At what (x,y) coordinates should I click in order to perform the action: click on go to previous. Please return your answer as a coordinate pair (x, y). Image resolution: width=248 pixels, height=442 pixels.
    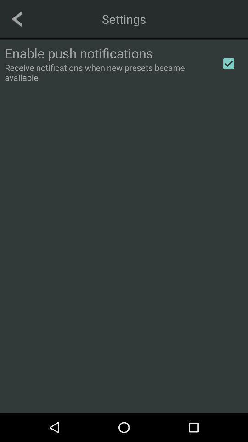
    Looking at the image, I should click on (17, 19).